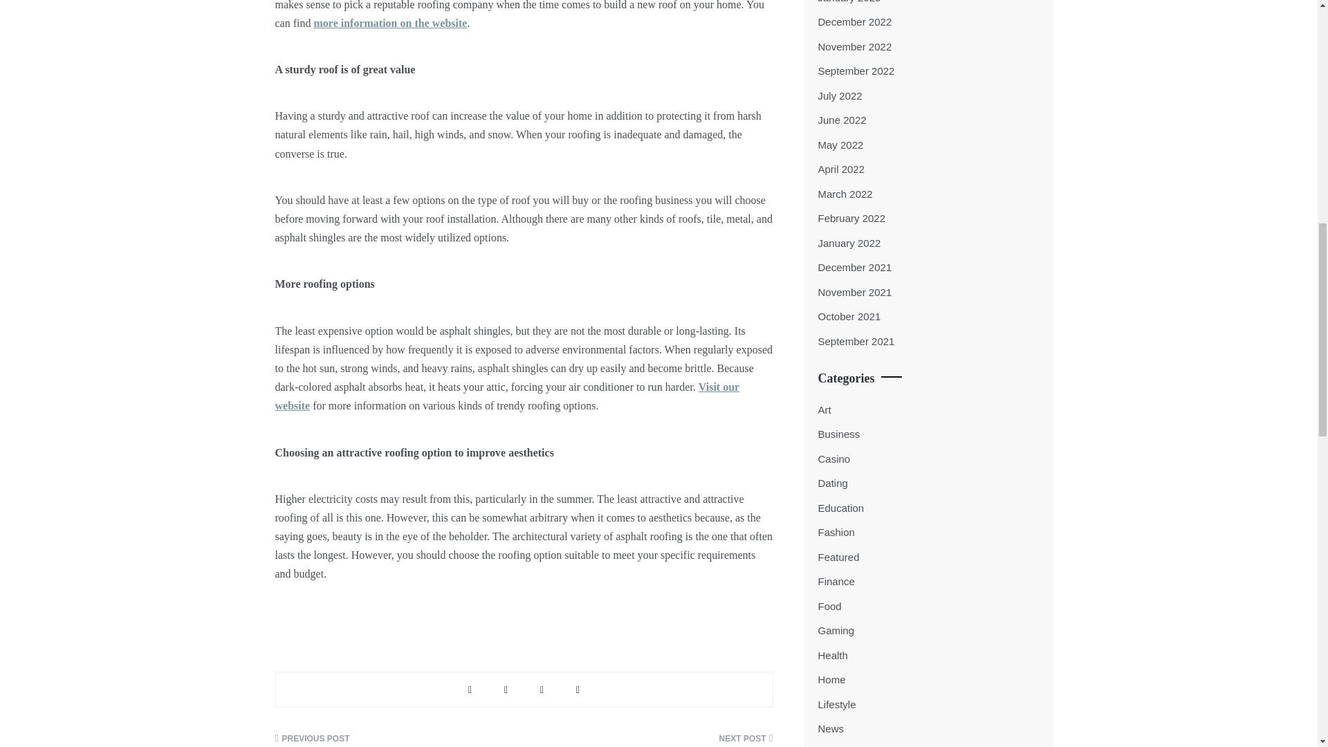 The width and height of the screenshot is (1328, 747). Describe the element at coordinates (390, 23) in the screenshot. I see `more information on the website` at that location.